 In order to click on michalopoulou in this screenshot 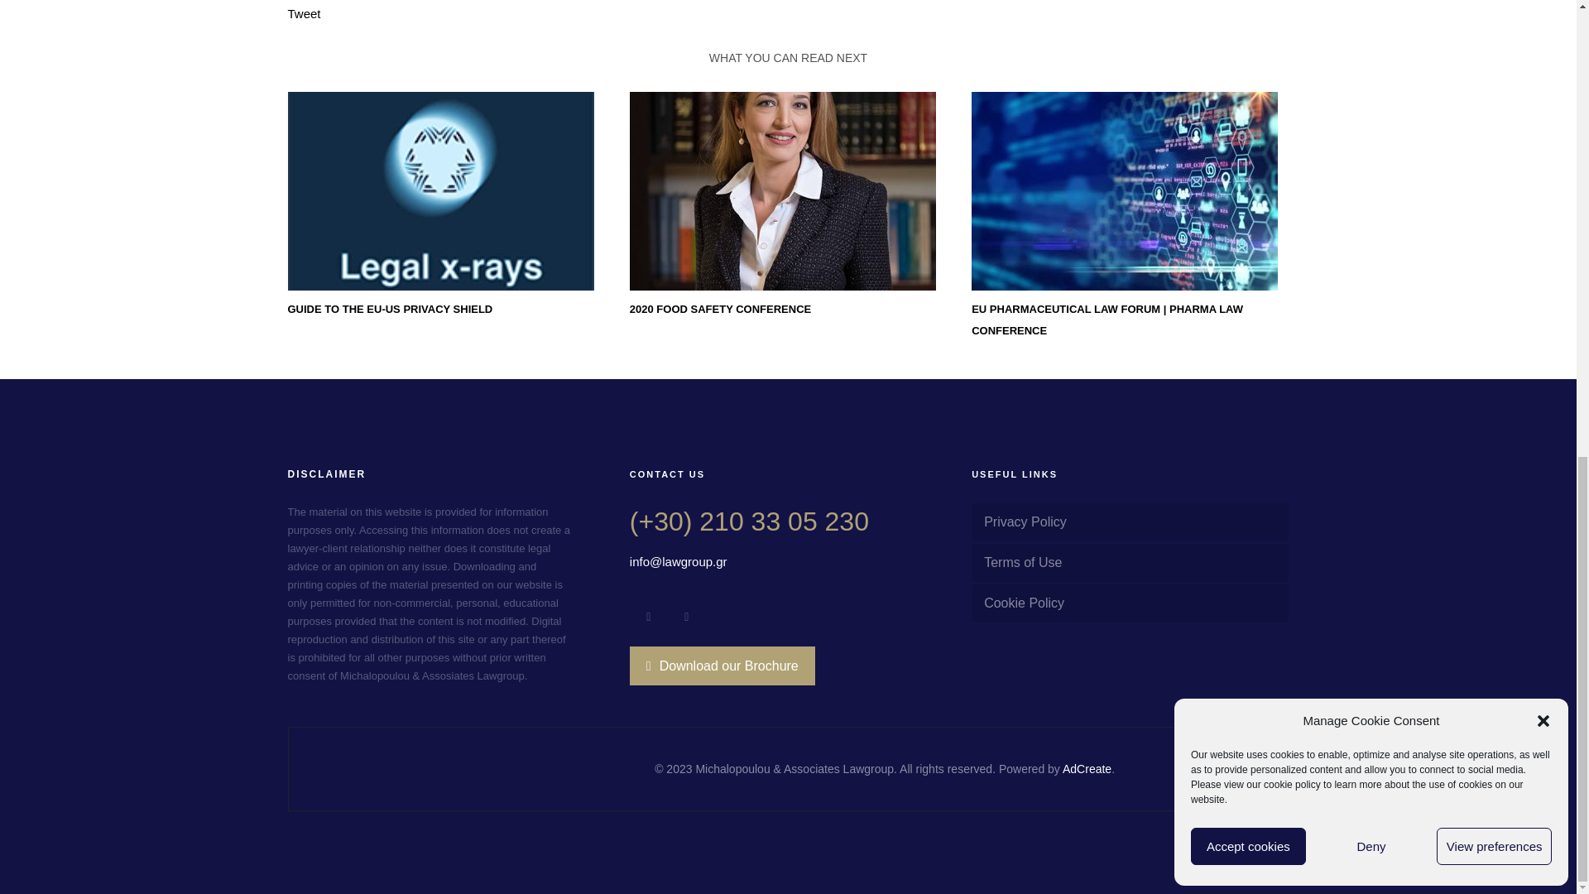, I will do `click(782, 191)`.